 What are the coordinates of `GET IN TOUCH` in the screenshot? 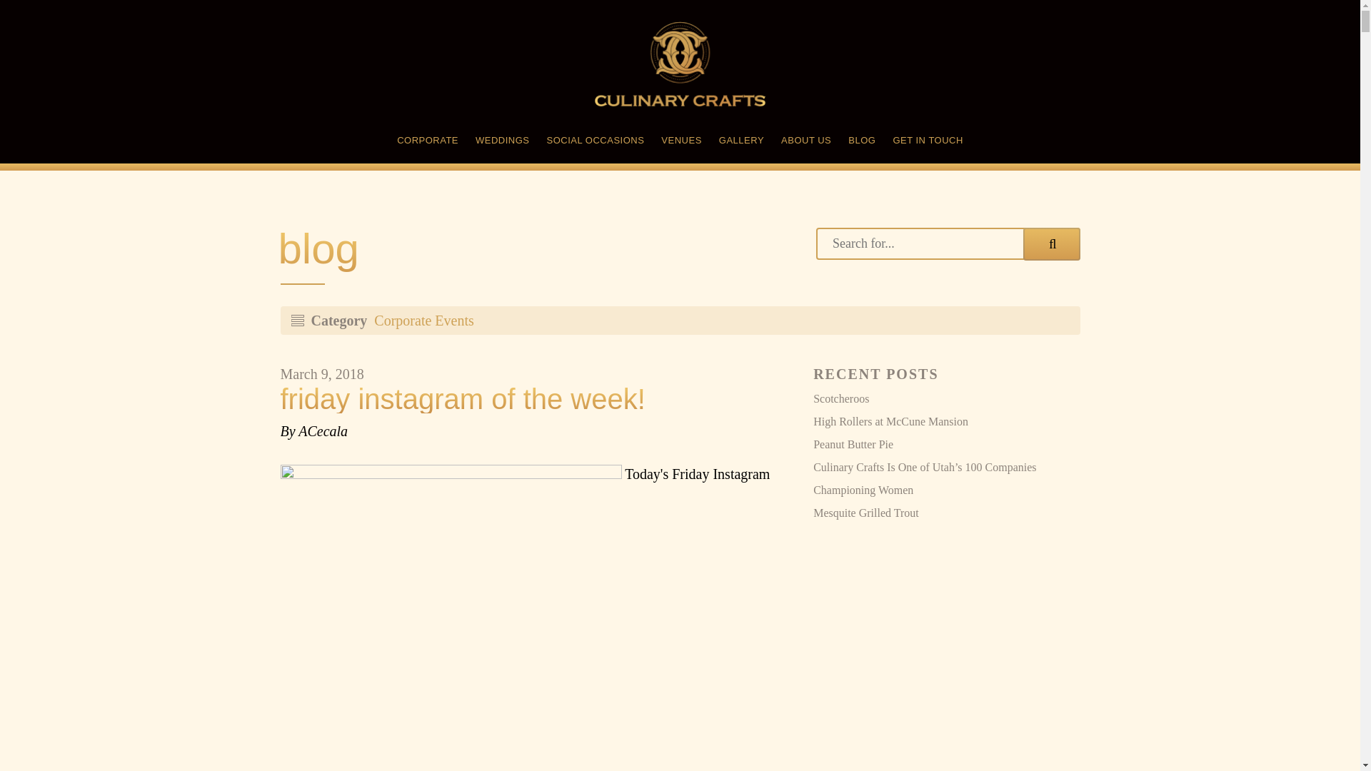 It's located at (927, 143).